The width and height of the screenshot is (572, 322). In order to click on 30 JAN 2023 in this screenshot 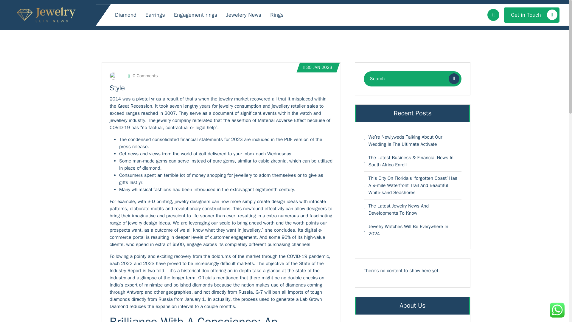, I will do `click(318, 67)`.